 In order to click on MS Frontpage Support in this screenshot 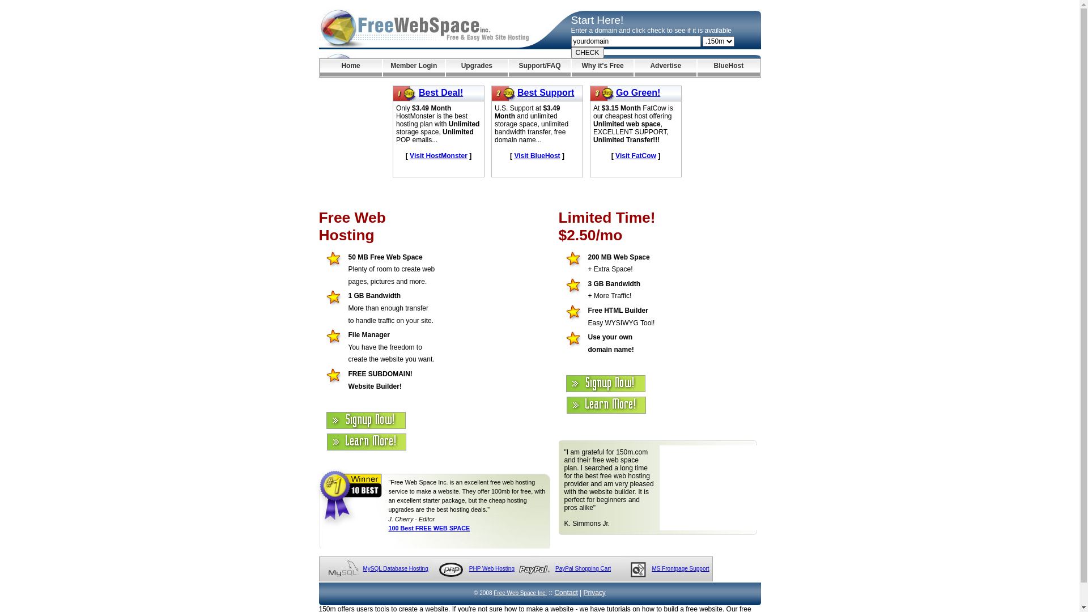, I will do `click(680, 569)`.